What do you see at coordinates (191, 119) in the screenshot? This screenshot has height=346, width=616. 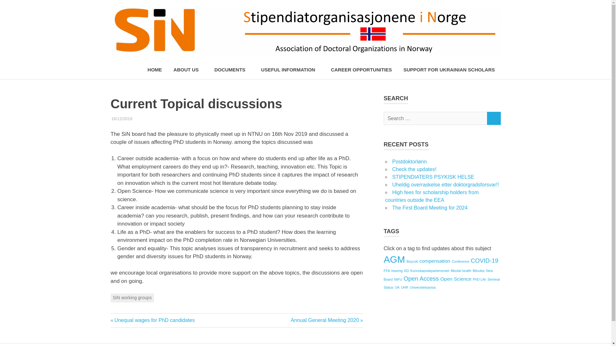 I see `SIN` at bounding box center [191, 119].